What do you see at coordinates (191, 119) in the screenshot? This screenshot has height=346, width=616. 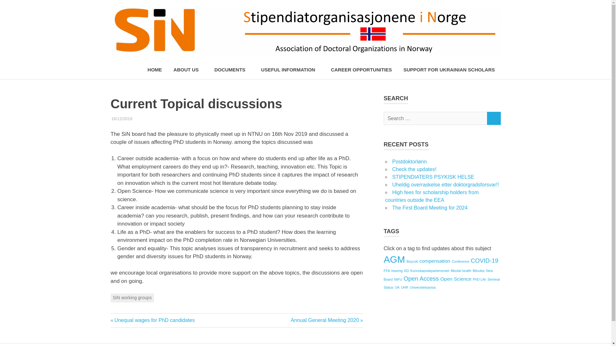 I see `SIN` at bounding box center [191, 119].